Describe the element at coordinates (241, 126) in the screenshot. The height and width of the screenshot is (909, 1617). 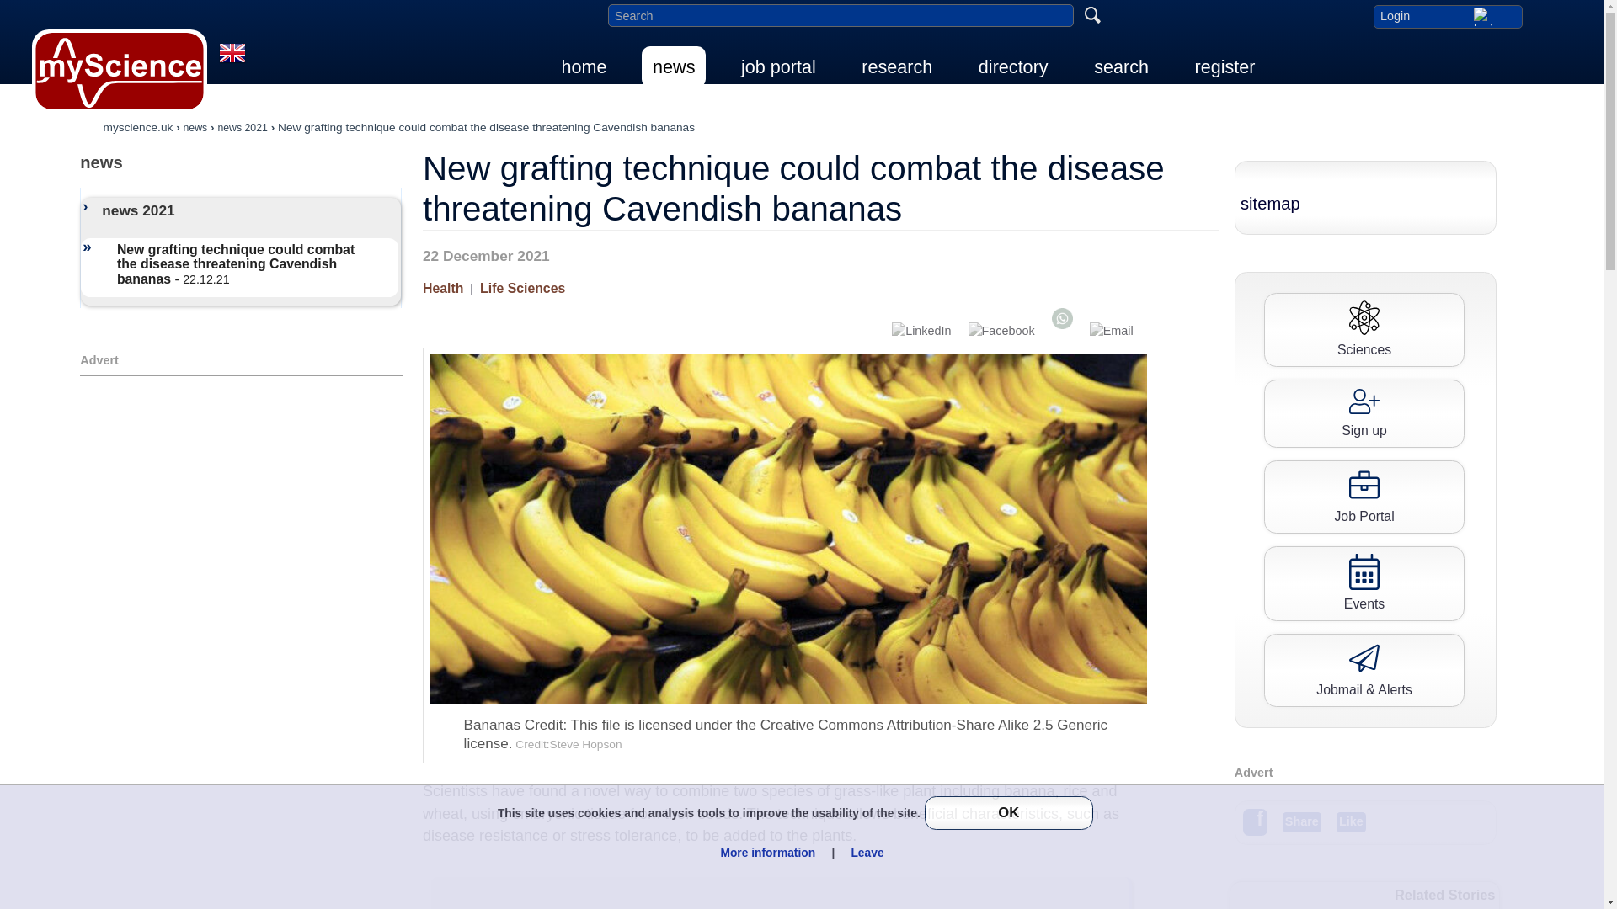
I see `news 2021` at that location.